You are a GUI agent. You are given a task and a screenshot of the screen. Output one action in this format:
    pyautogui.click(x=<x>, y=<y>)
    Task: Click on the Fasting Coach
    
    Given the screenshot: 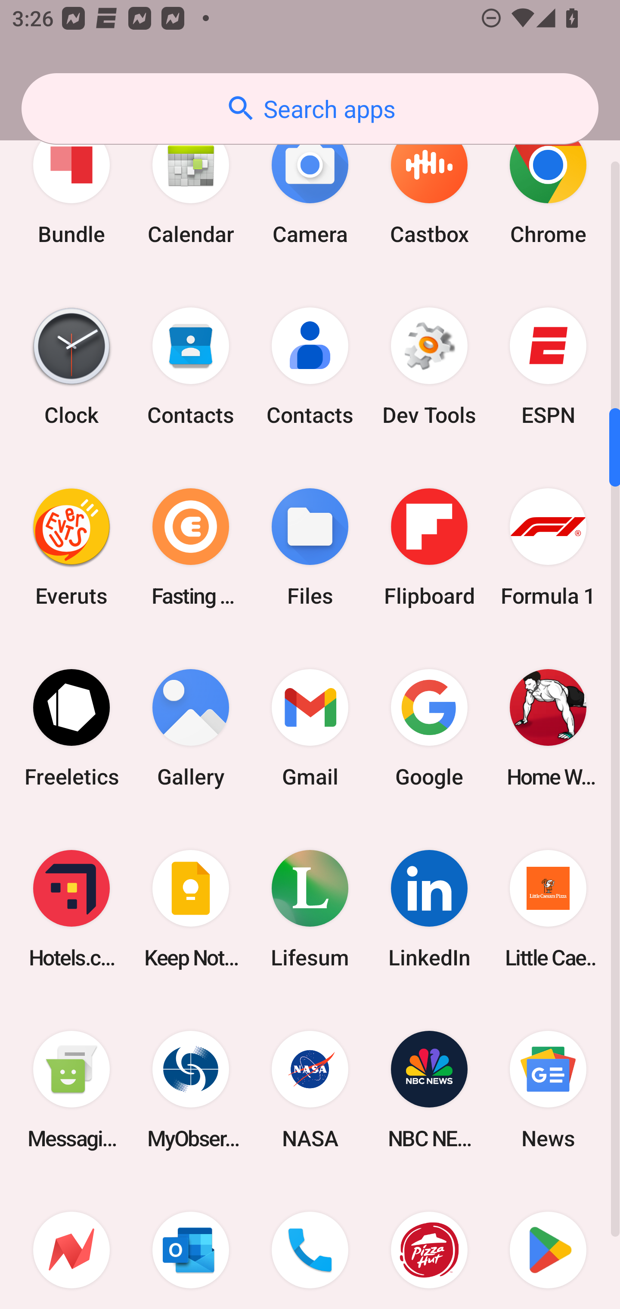 What is the action you would take?
    pyautogui.click(x=191, y=547)
    